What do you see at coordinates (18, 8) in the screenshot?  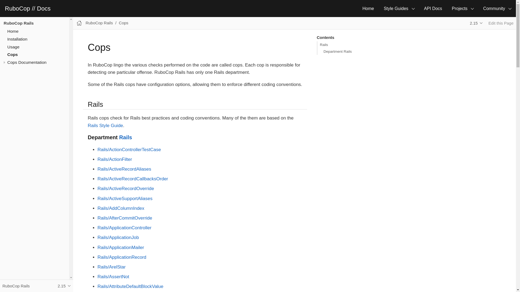 I see `RuboCop` at bounding box center [18, 8].